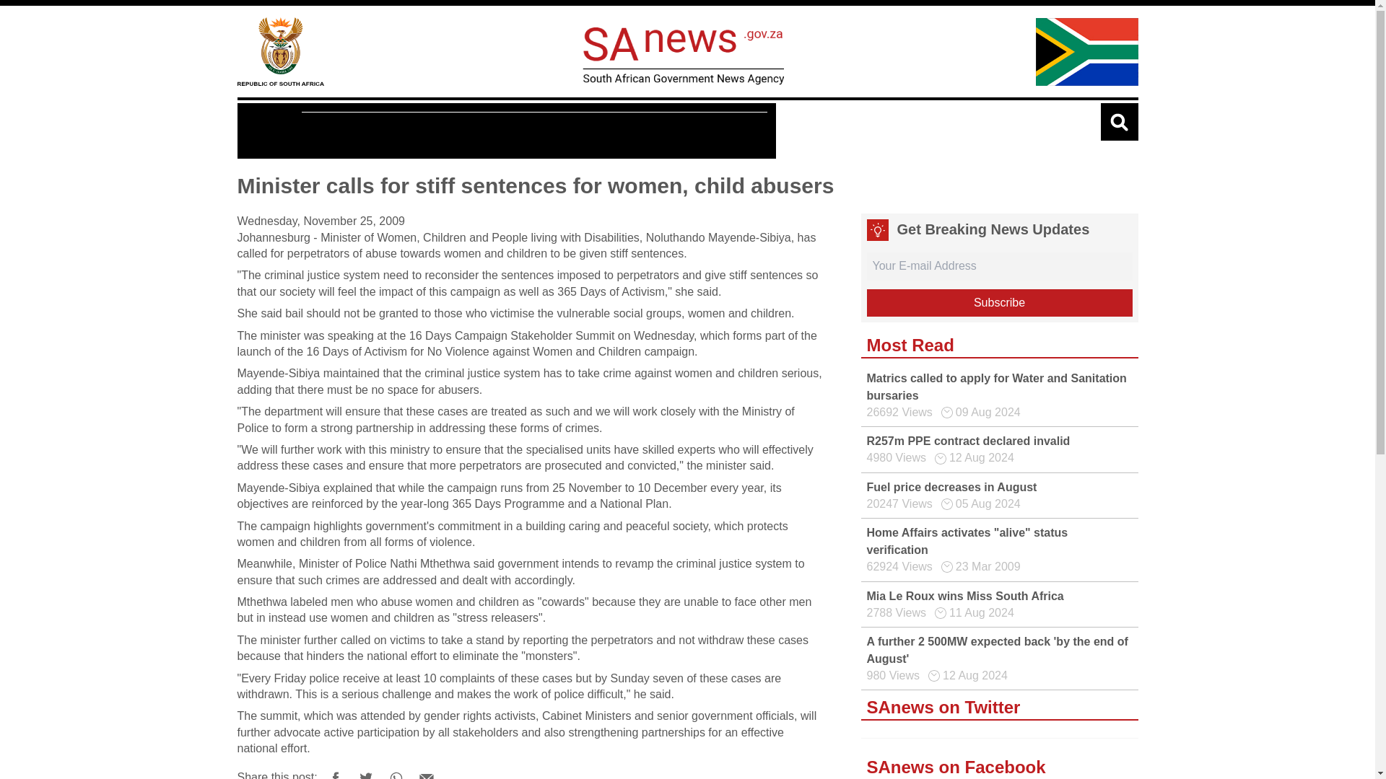 The width and height of the screenshot is (1386, 779). I want to click on Matrics called to apply for Water and Sanitation bursaries, so click(996, 387).